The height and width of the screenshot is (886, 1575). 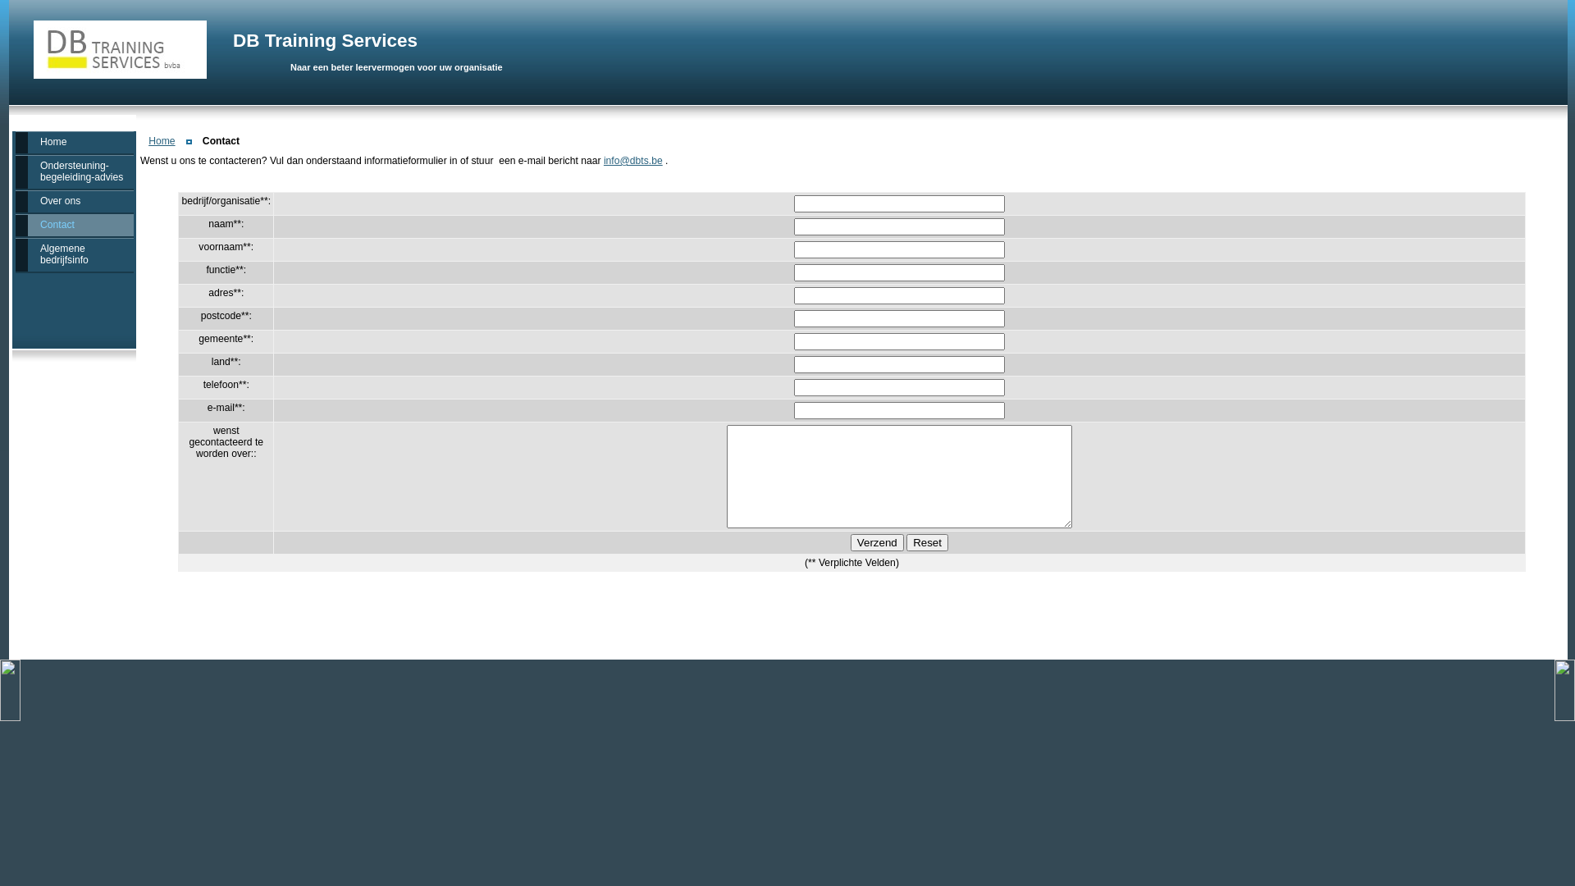 What do you see at coordinates (75, 226) in the screenshot?
I see `Contact` at bounding box center [75, 226].